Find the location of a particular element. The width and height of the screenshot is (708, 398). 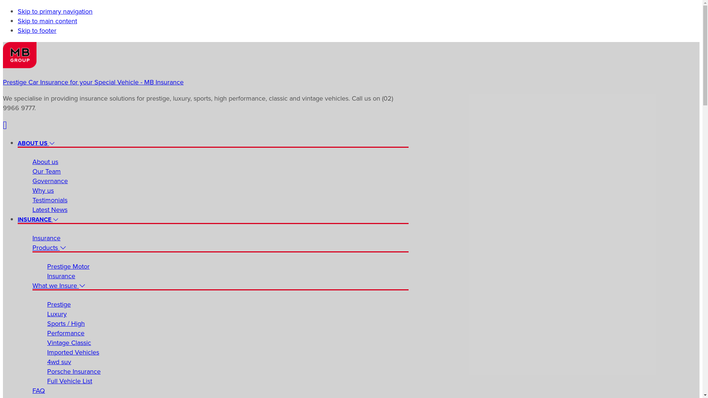

Luxury is located at coordinates (57, 314).